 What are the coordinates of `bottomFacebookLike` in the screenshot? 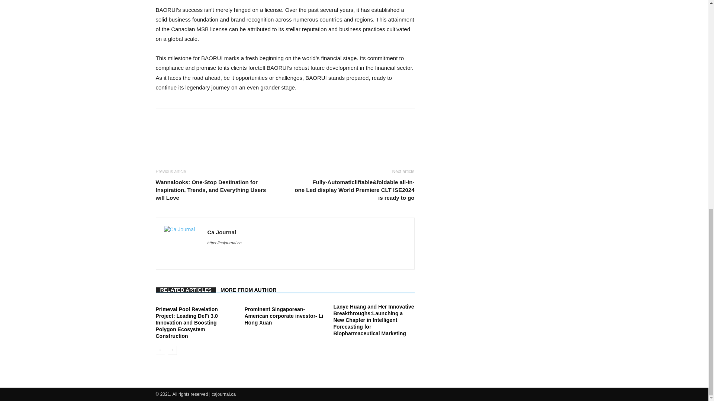 It's located at (211, 120).